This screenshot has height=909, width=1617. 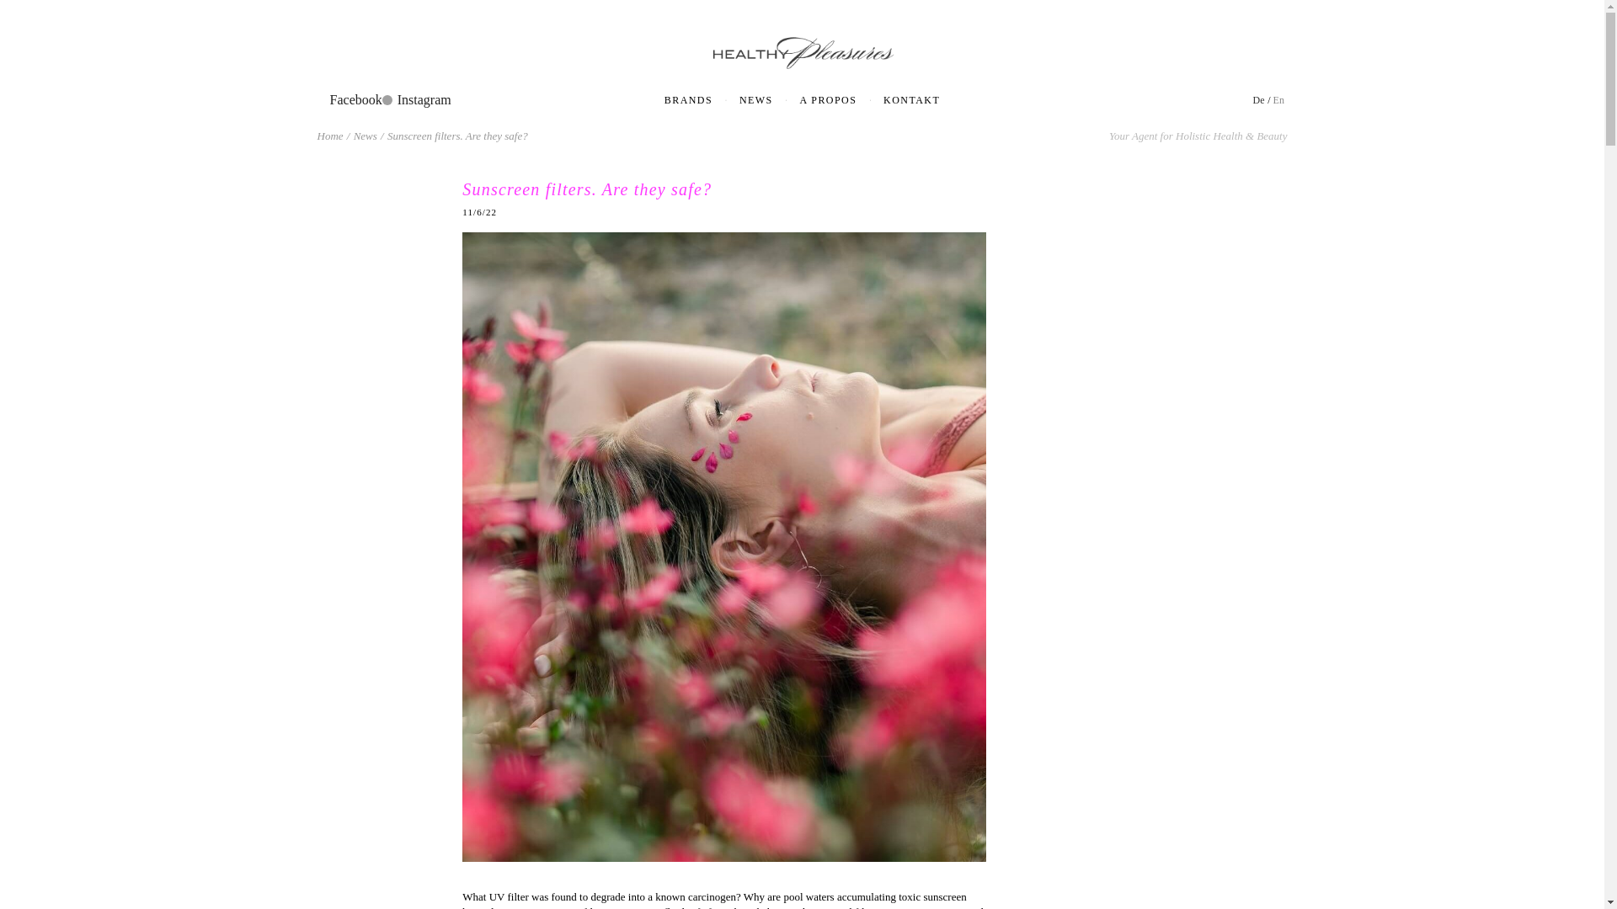 I want to click on KONTAKT, so click(x=911, y=101).